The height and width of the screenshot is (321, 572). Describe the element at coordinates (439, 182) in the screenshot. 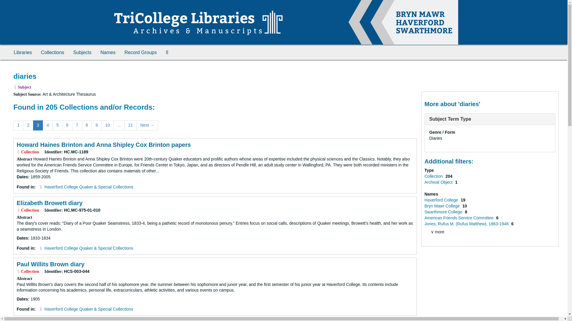

I see `Filter By 'Archival Object'` at that location.